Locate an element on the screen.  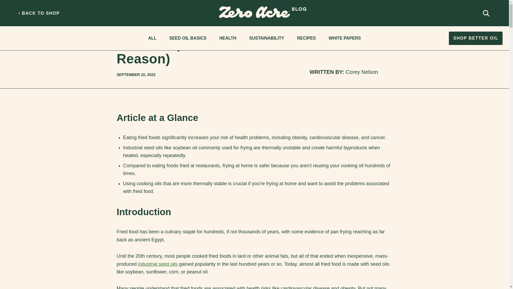
HEALTH is located at coordinates (228, 39).